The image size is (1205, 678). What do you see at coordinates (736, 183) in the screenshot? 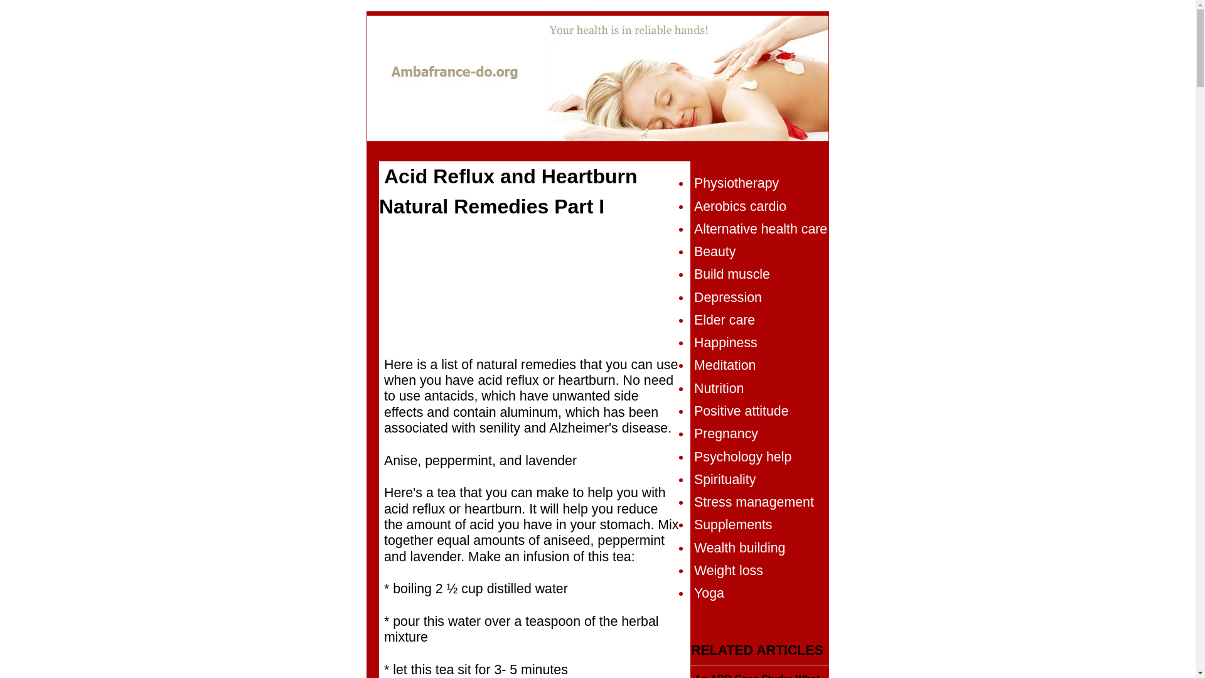
I see `Physiotherapy` at bounding box center [736, 183].